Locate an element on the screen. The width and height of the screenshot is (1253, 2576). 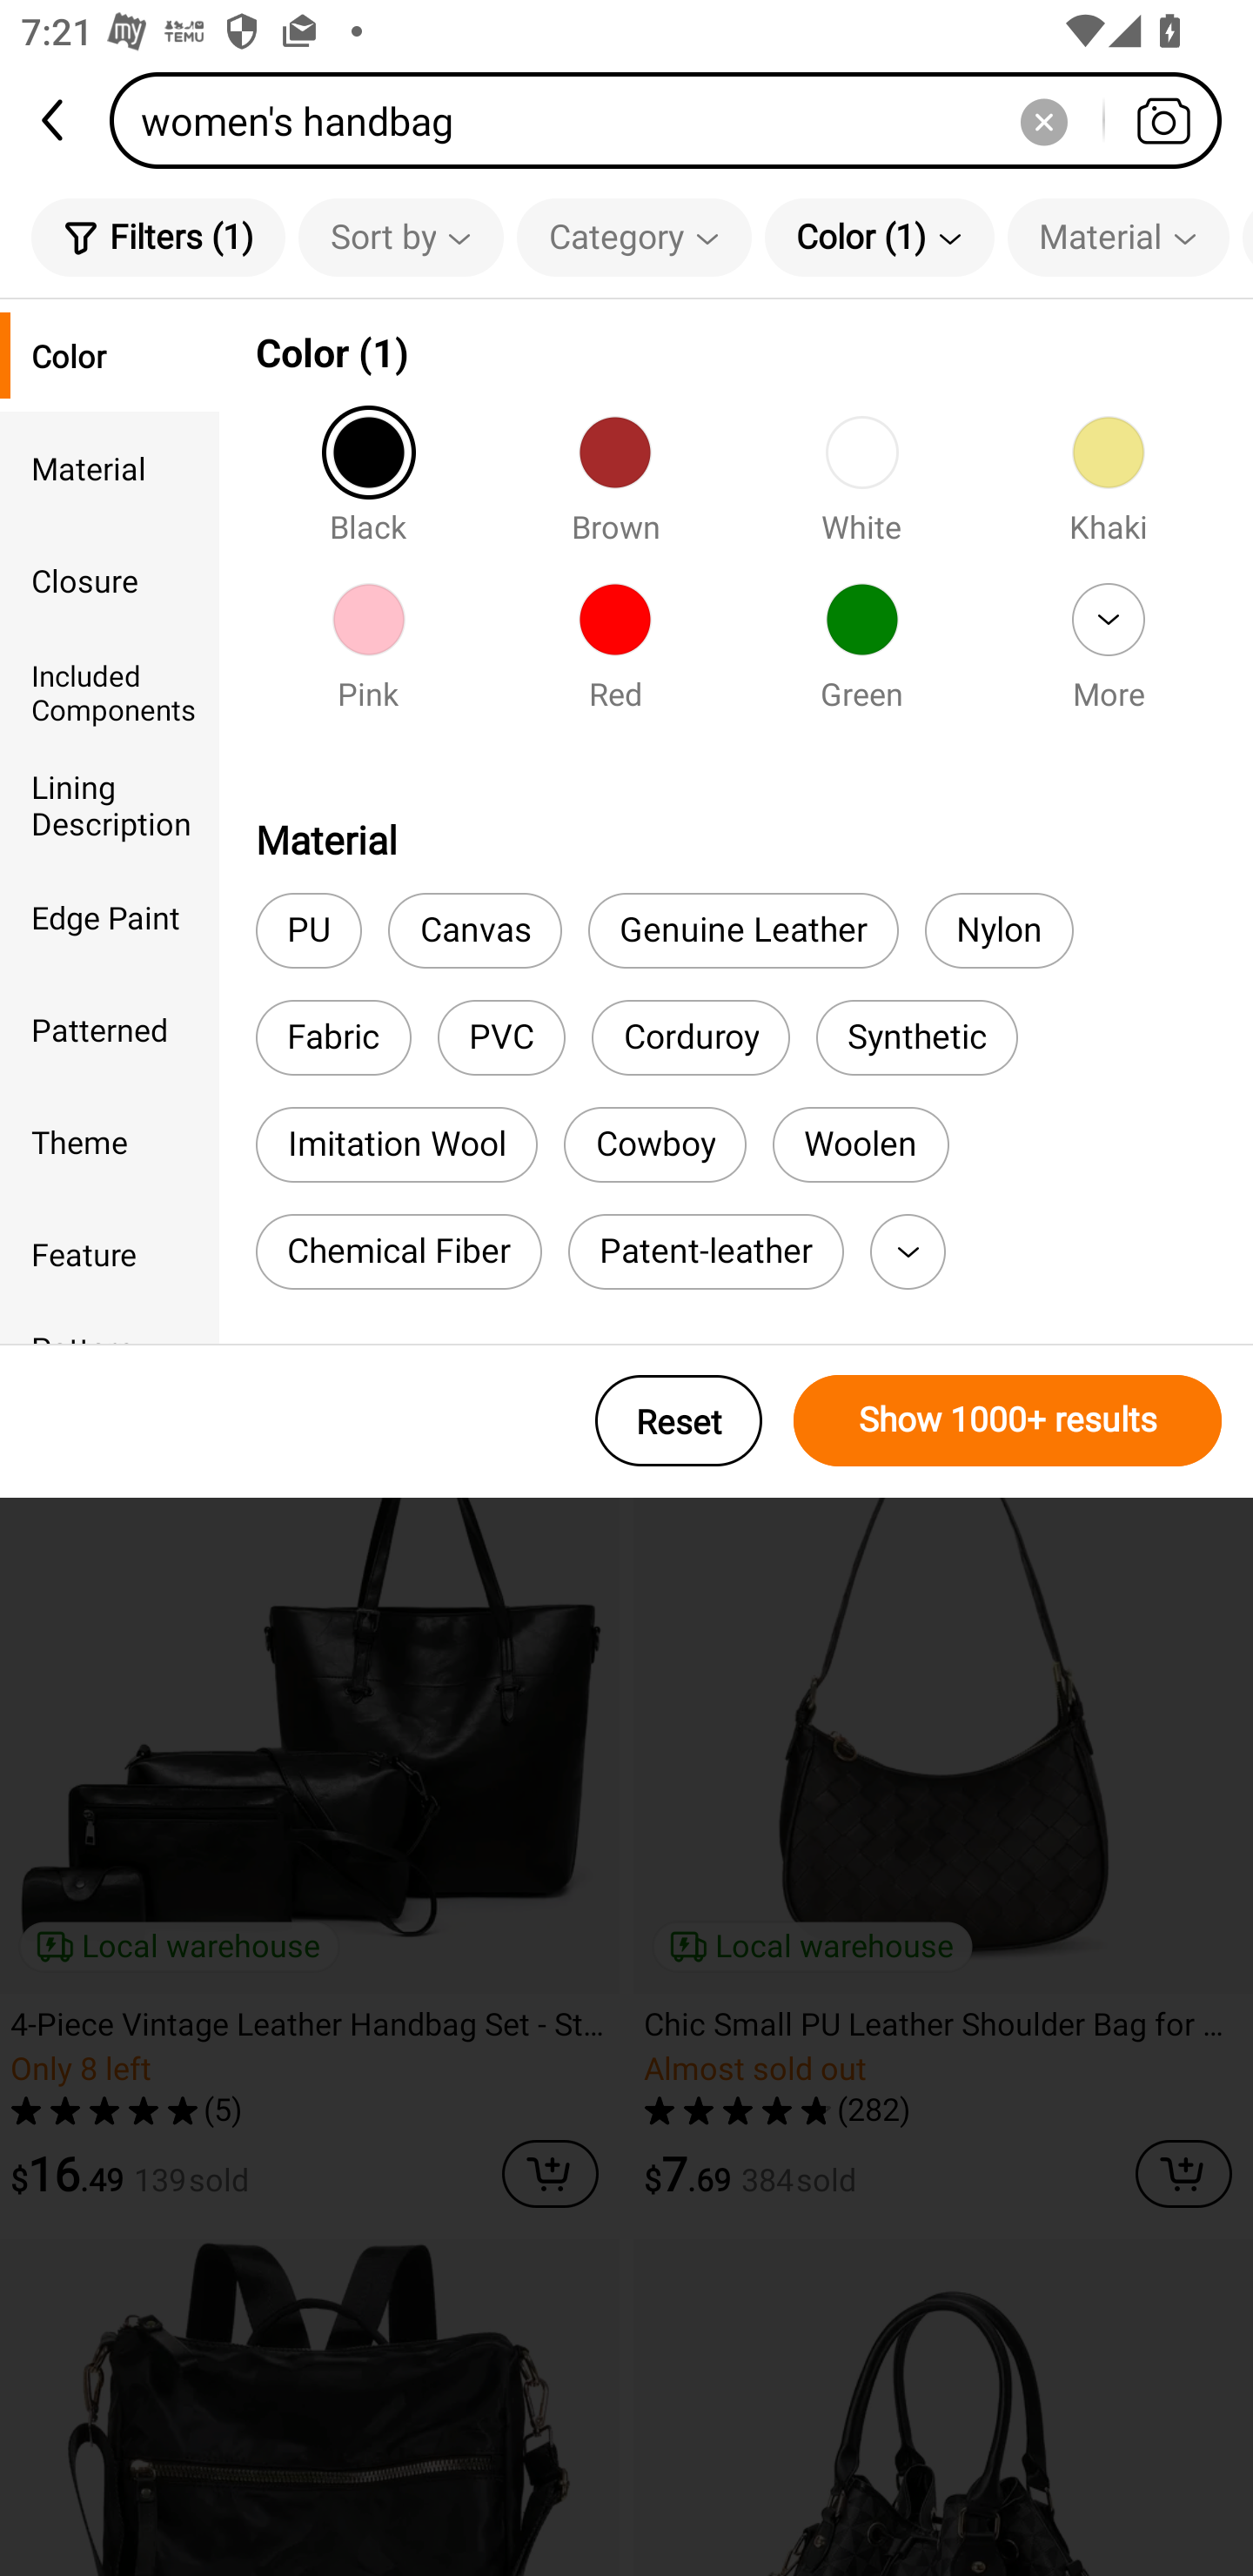
Fabric is located at coordinates (332, 1037).